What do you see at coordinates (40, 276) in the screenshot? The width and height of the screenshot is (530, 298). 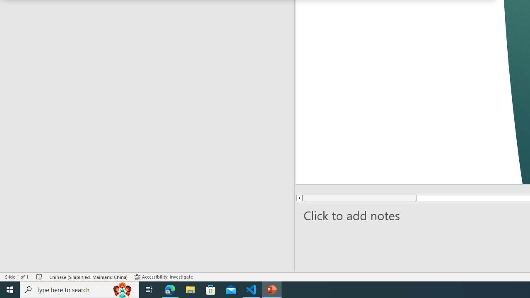 I see `Spell Check No Errors` at bounding box center [40, 276].